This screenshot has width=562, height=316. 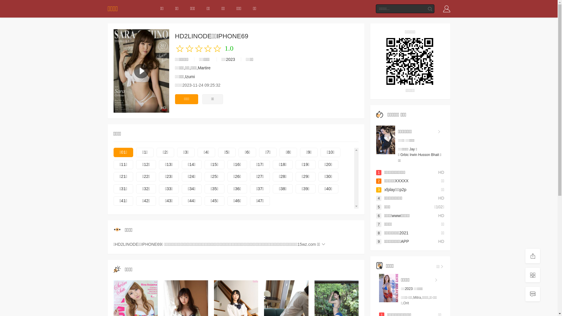 What do you see at coordinates (410, 61) in the screenshot?
I see `http://www.15wz.com/jiaocheng/3539.html` at bounding box center [410, 61].